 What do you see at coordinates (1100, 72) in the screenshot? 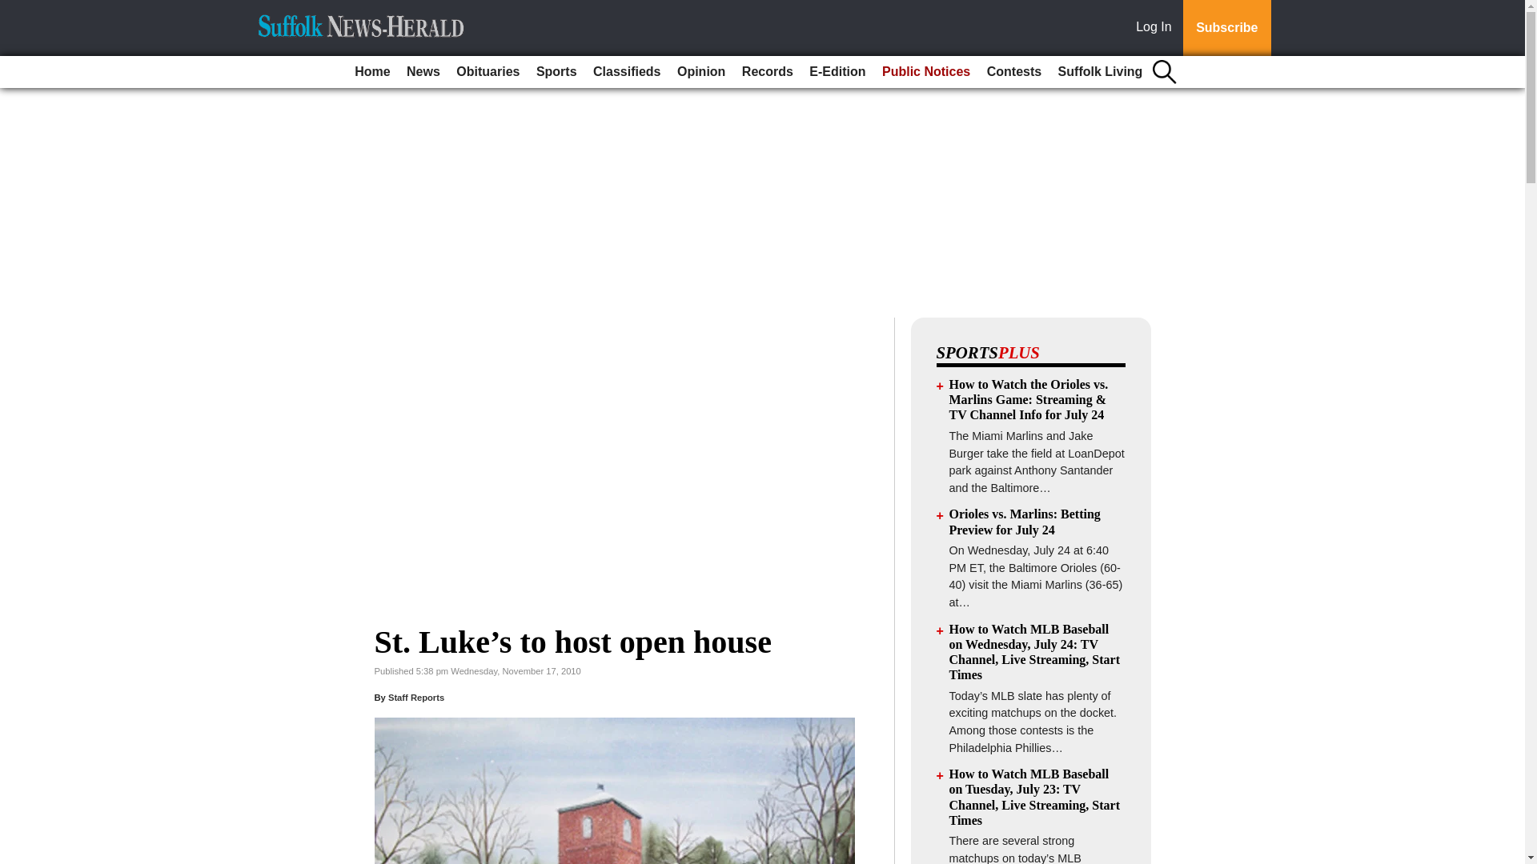
I see `Suffolk Living` at bounding box center [1100, 72].